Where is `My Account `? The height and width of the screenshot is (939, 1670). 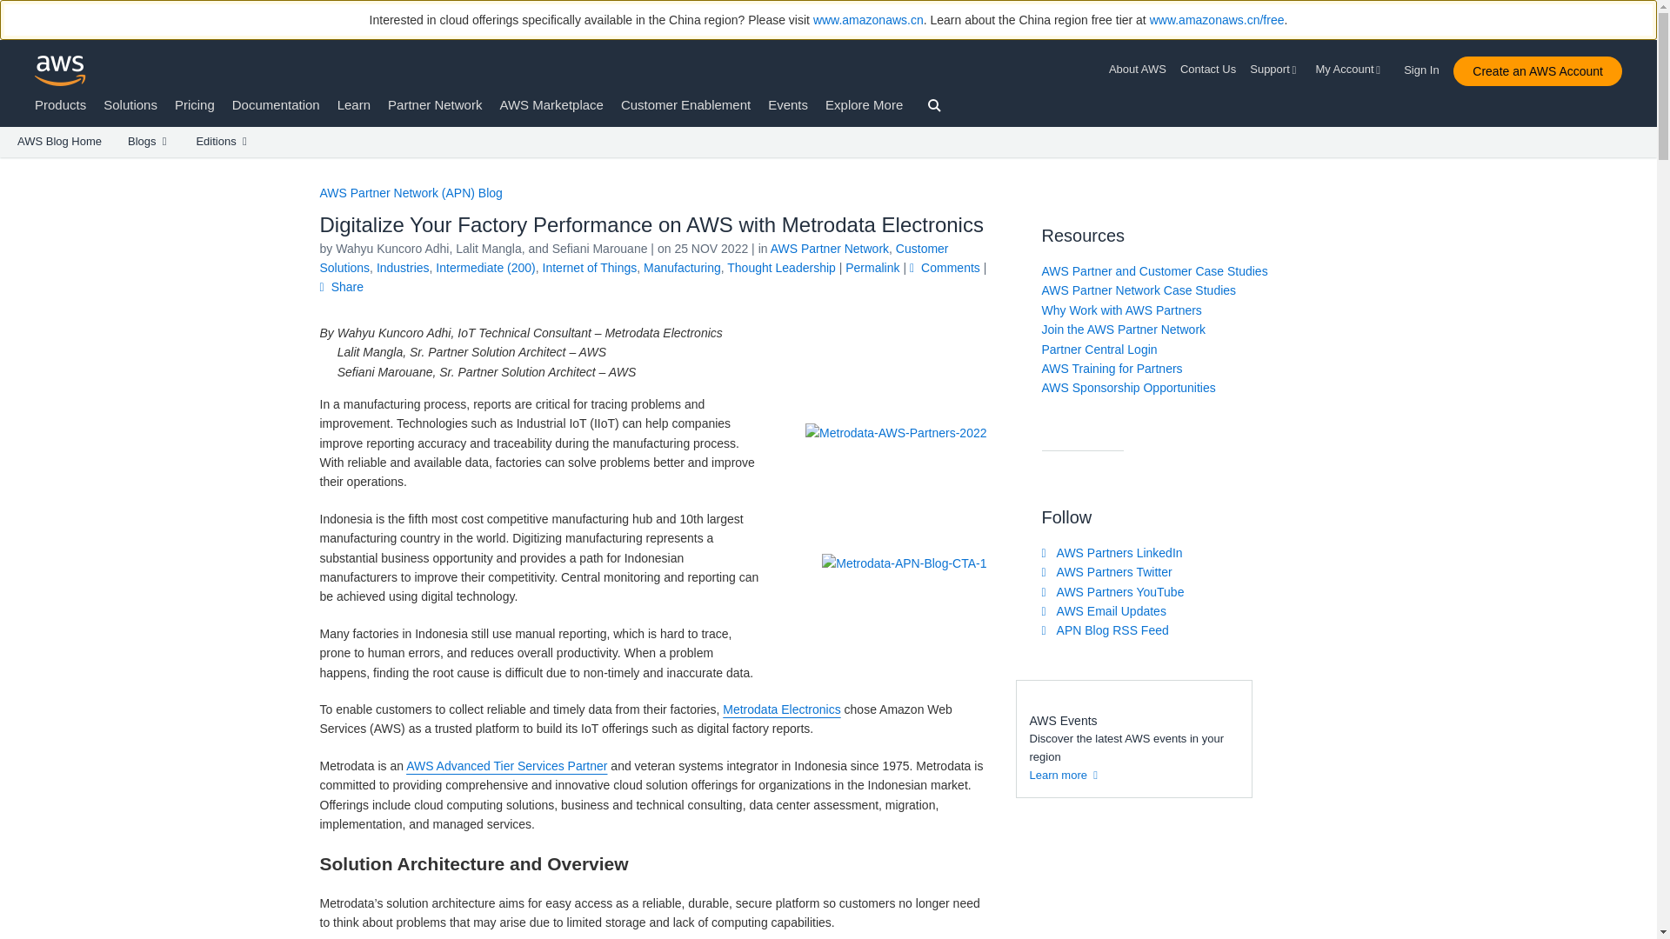
My Account  is located at coordinates (1350, 70).